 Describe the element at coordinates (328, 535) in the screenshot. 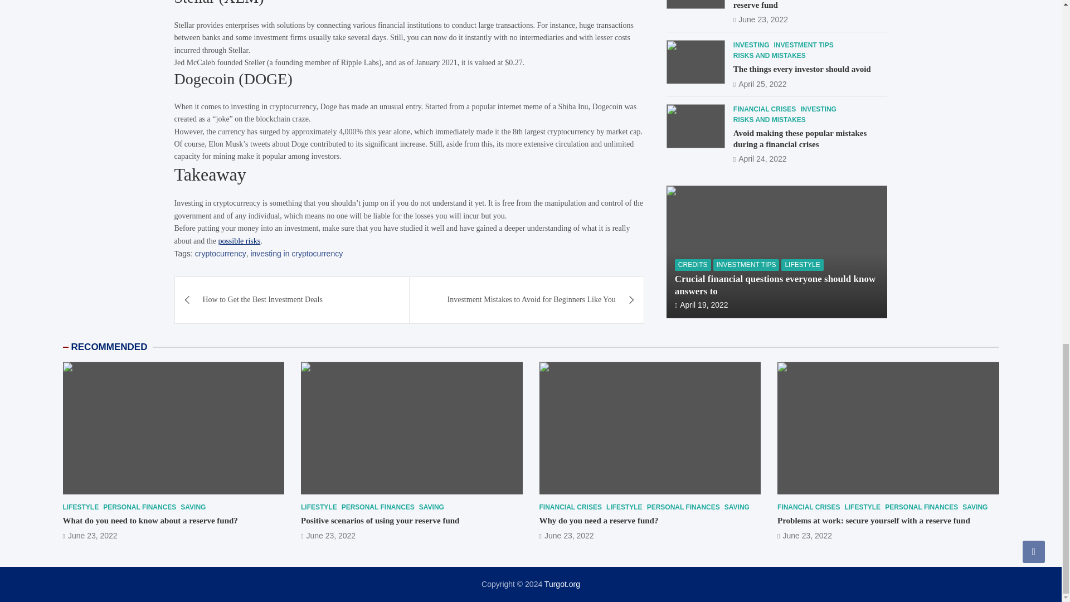

I see `Positive scenarios of using your reserve fund` at that location.